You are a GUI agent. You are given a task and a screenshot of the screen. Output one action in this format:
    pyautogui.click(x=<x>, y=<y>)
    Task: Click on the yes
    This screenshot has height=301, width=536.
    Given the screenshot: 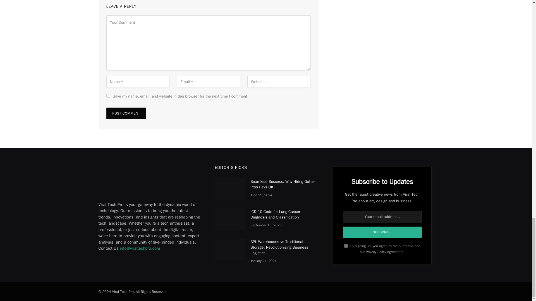 What is the action you would take?
    pyautogui.click(x=108, y=95)
    